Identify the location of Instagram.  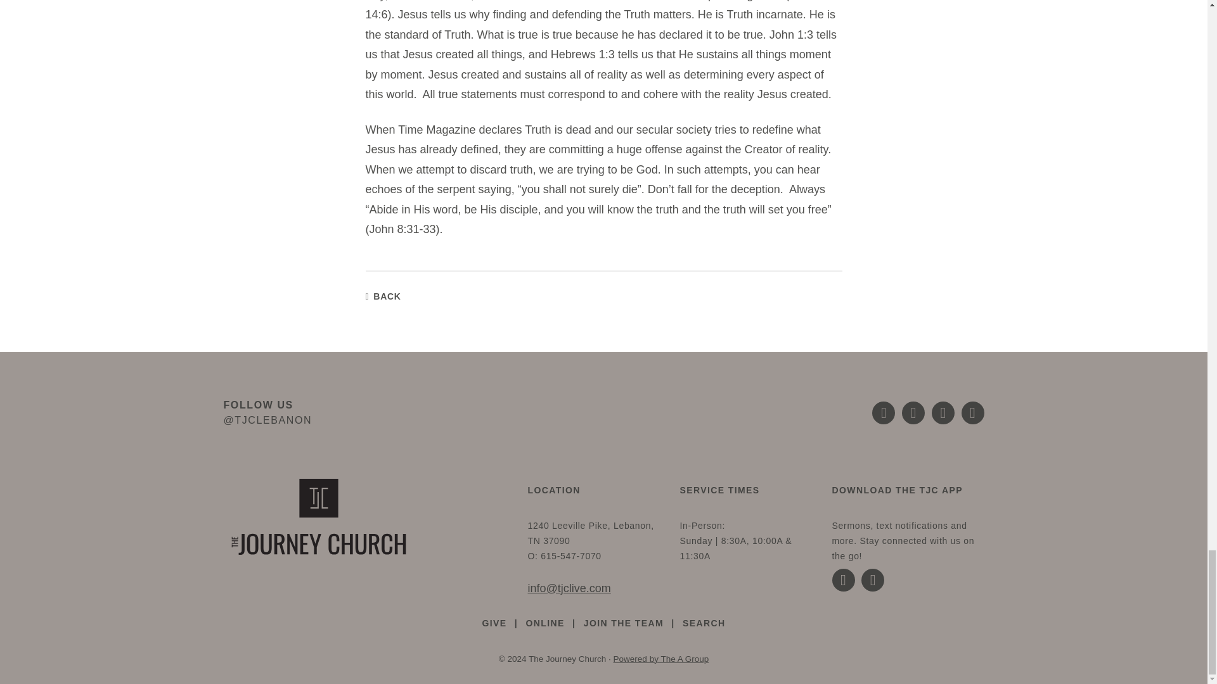
(943, 412).